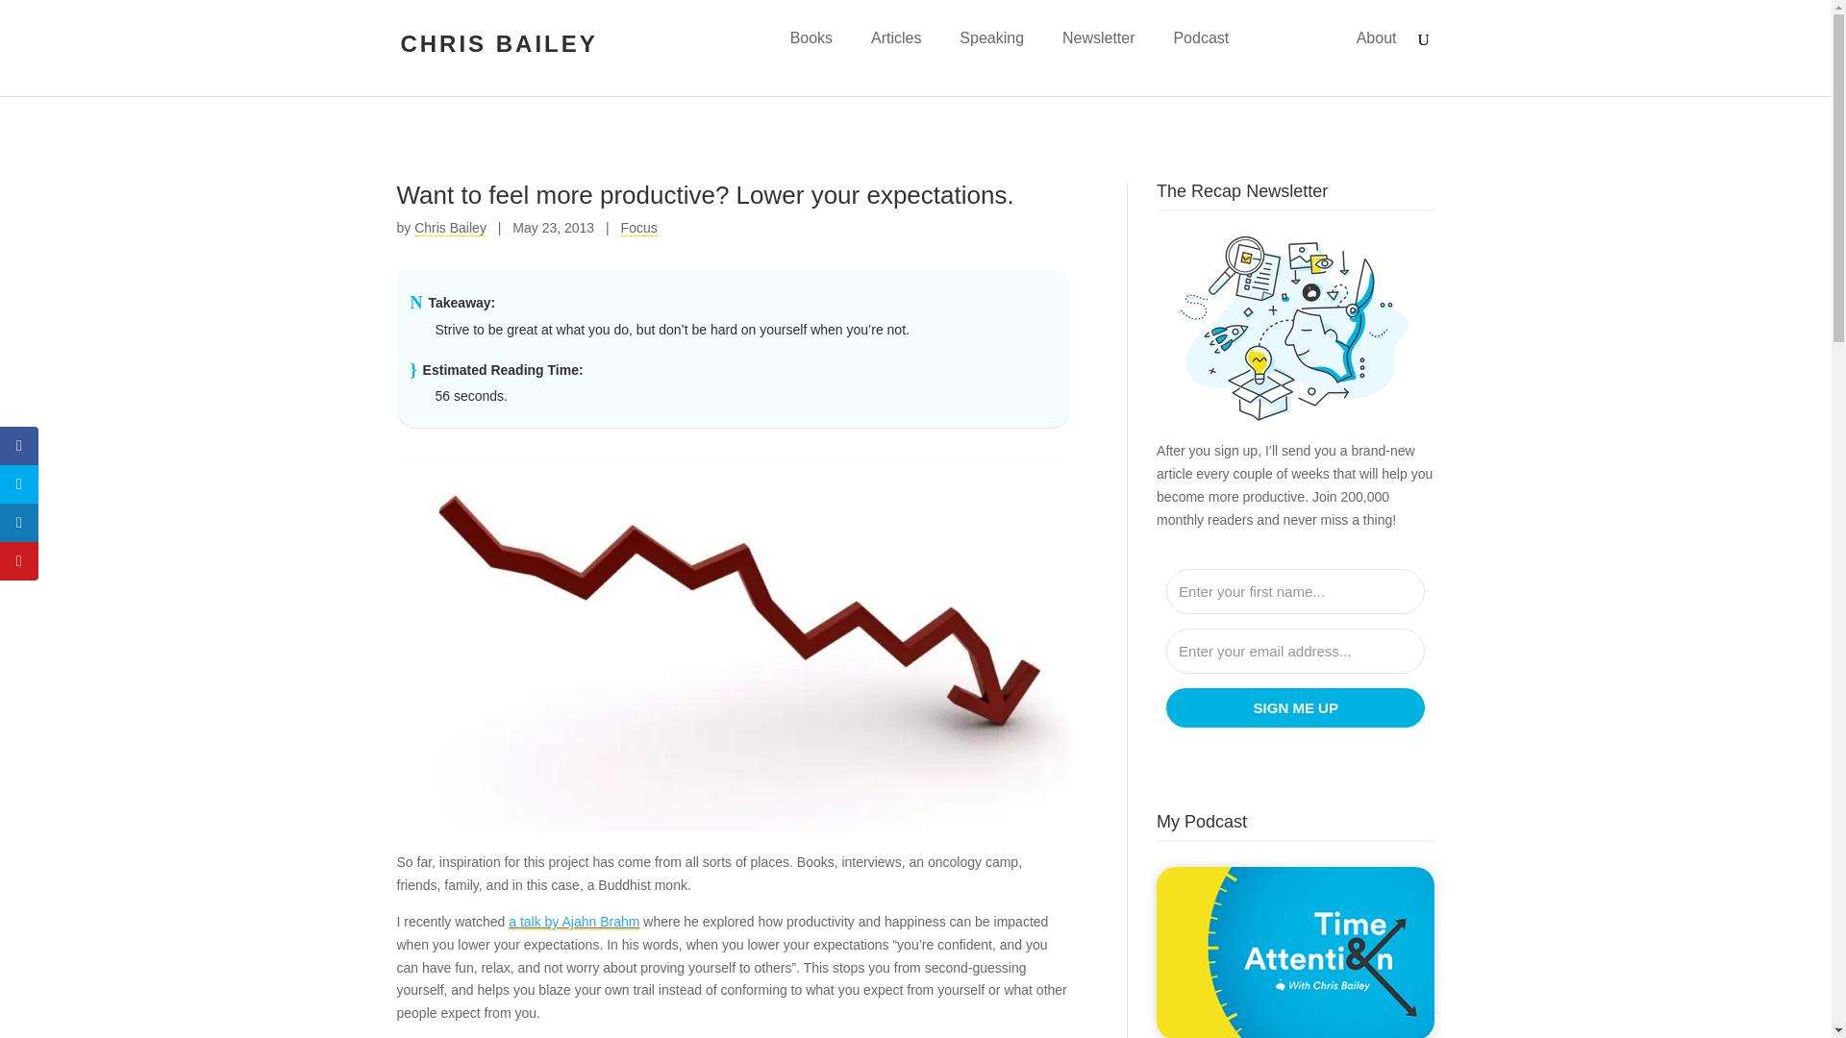  I want to click on Posts by Chris Bailey, so click(450, 227).